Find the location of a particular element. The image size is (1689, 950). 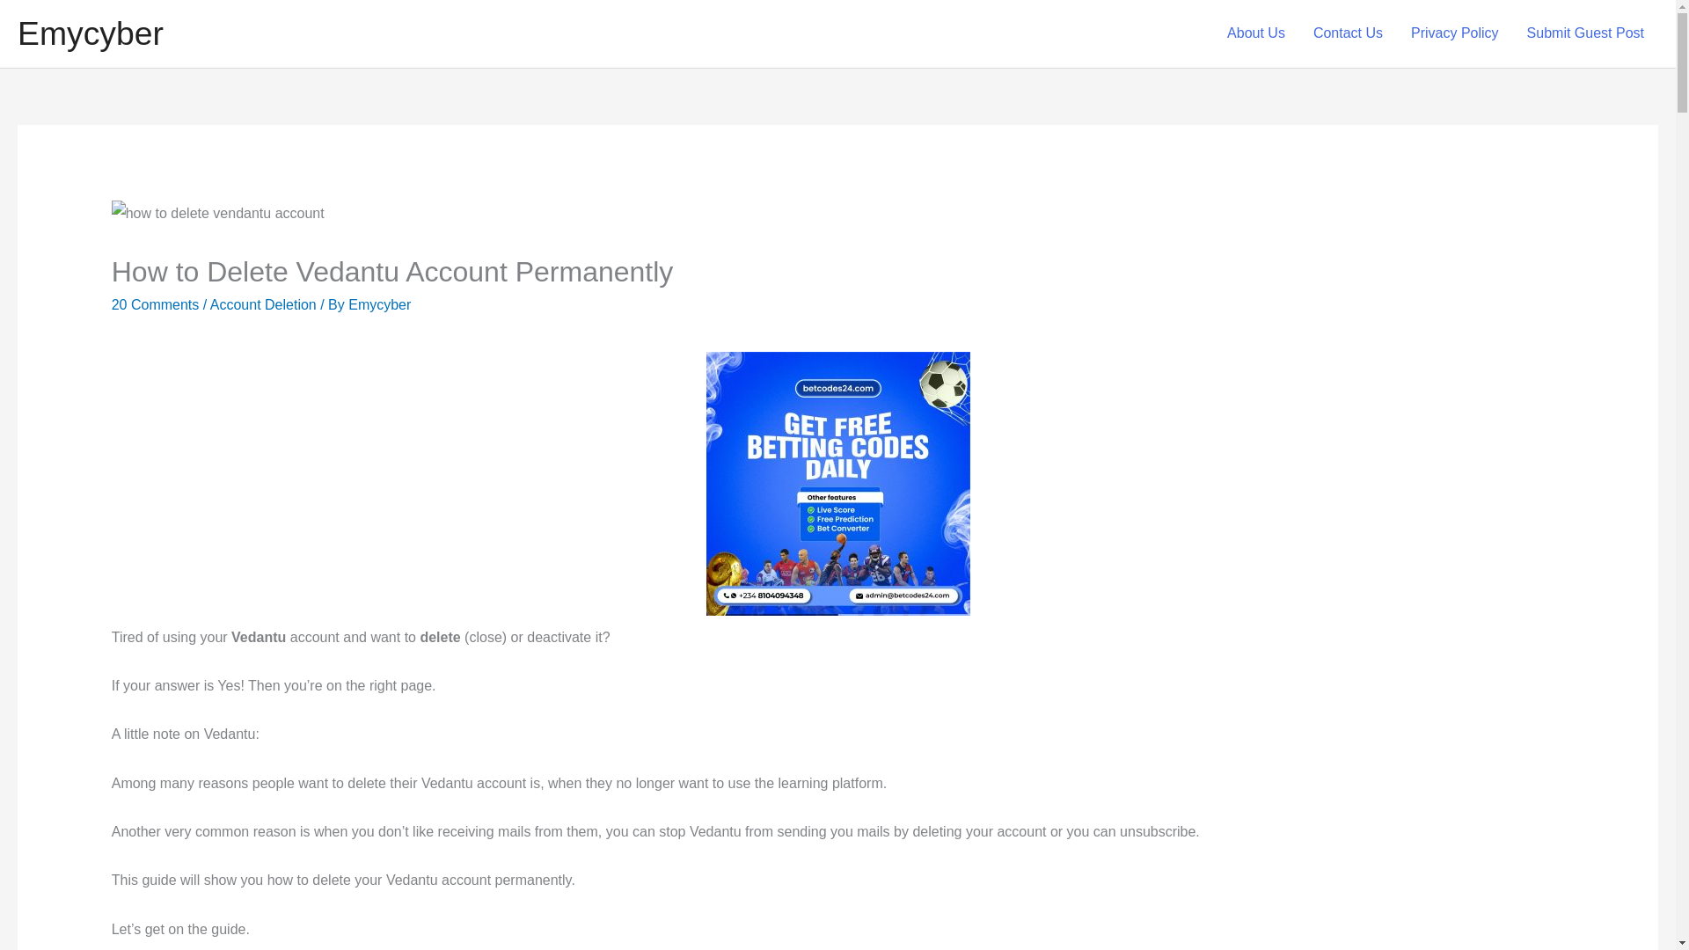

Privacy Policy is located at coordinates (1455, 33).